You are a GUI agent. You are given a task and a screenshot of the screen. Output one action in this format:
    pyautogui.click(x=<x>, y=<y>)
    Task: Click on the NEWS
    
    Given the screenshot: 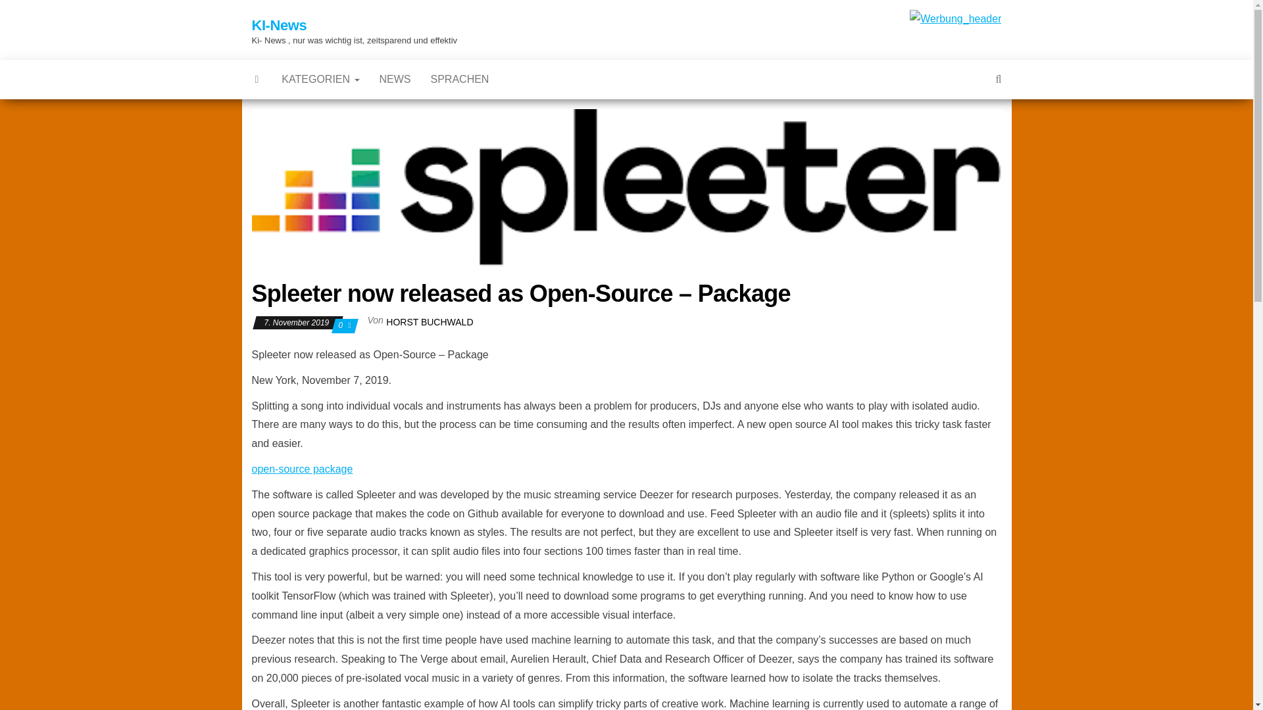 What is the action you would take?
    pyautogui.click(x=395, y=79)
    